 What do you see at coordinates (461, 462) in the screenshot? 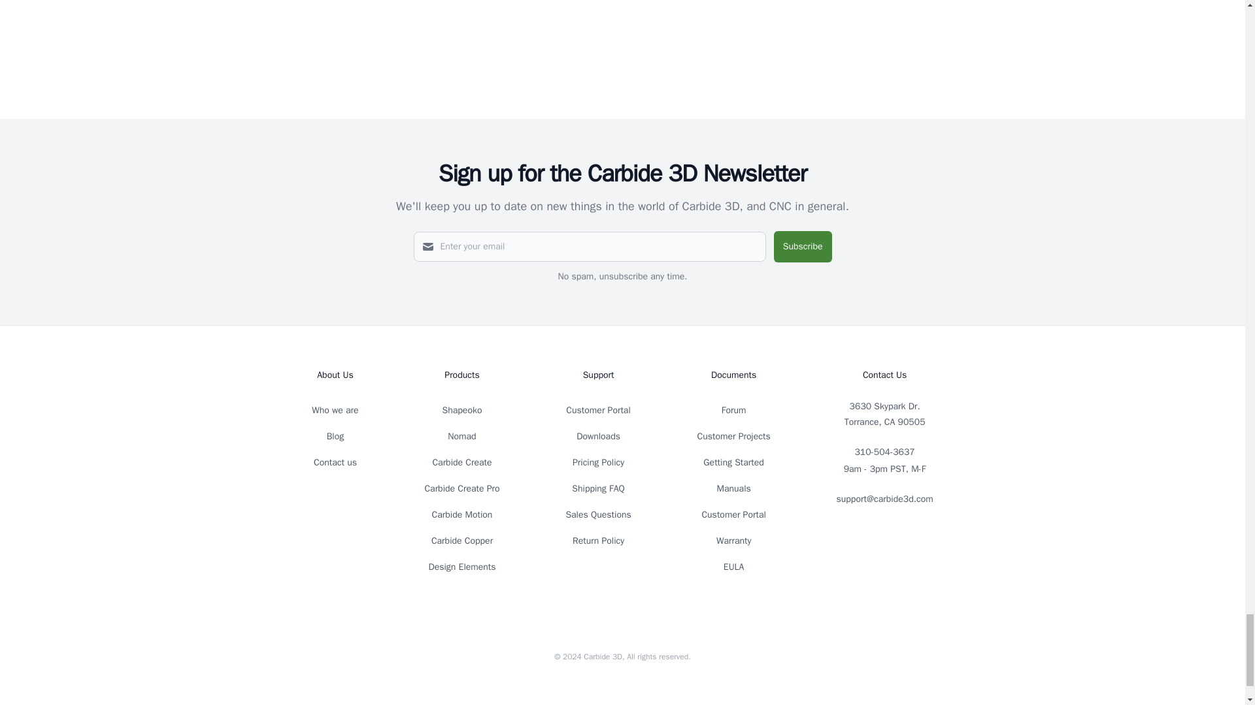
I see `Carbide Create` at bounding box center [461, 462].